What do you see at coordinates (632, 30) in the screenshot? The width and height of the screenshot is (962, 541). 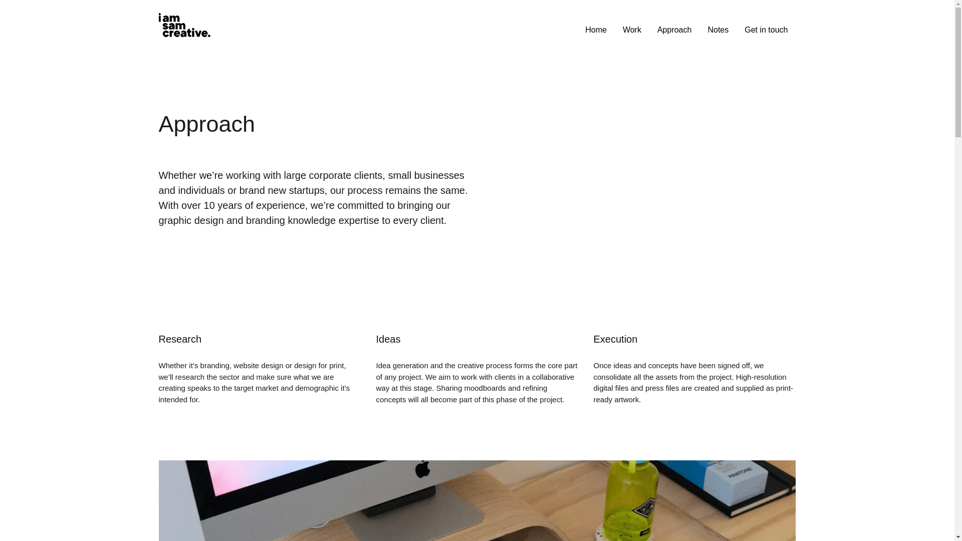 I see `Work` at bounding box center [632, 30].